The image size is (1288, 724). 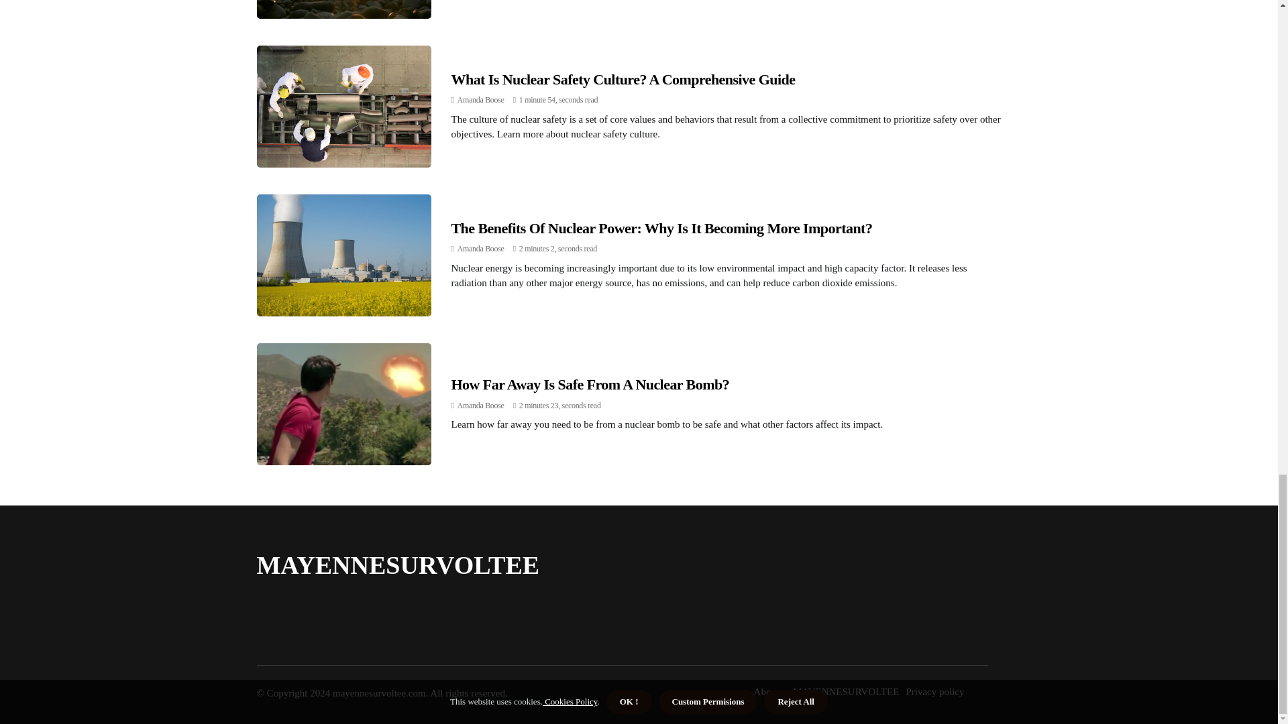 I want to click on What Is Nuclear Safety Culture? A Comprehensive Guide, so click(x=623, y=79).